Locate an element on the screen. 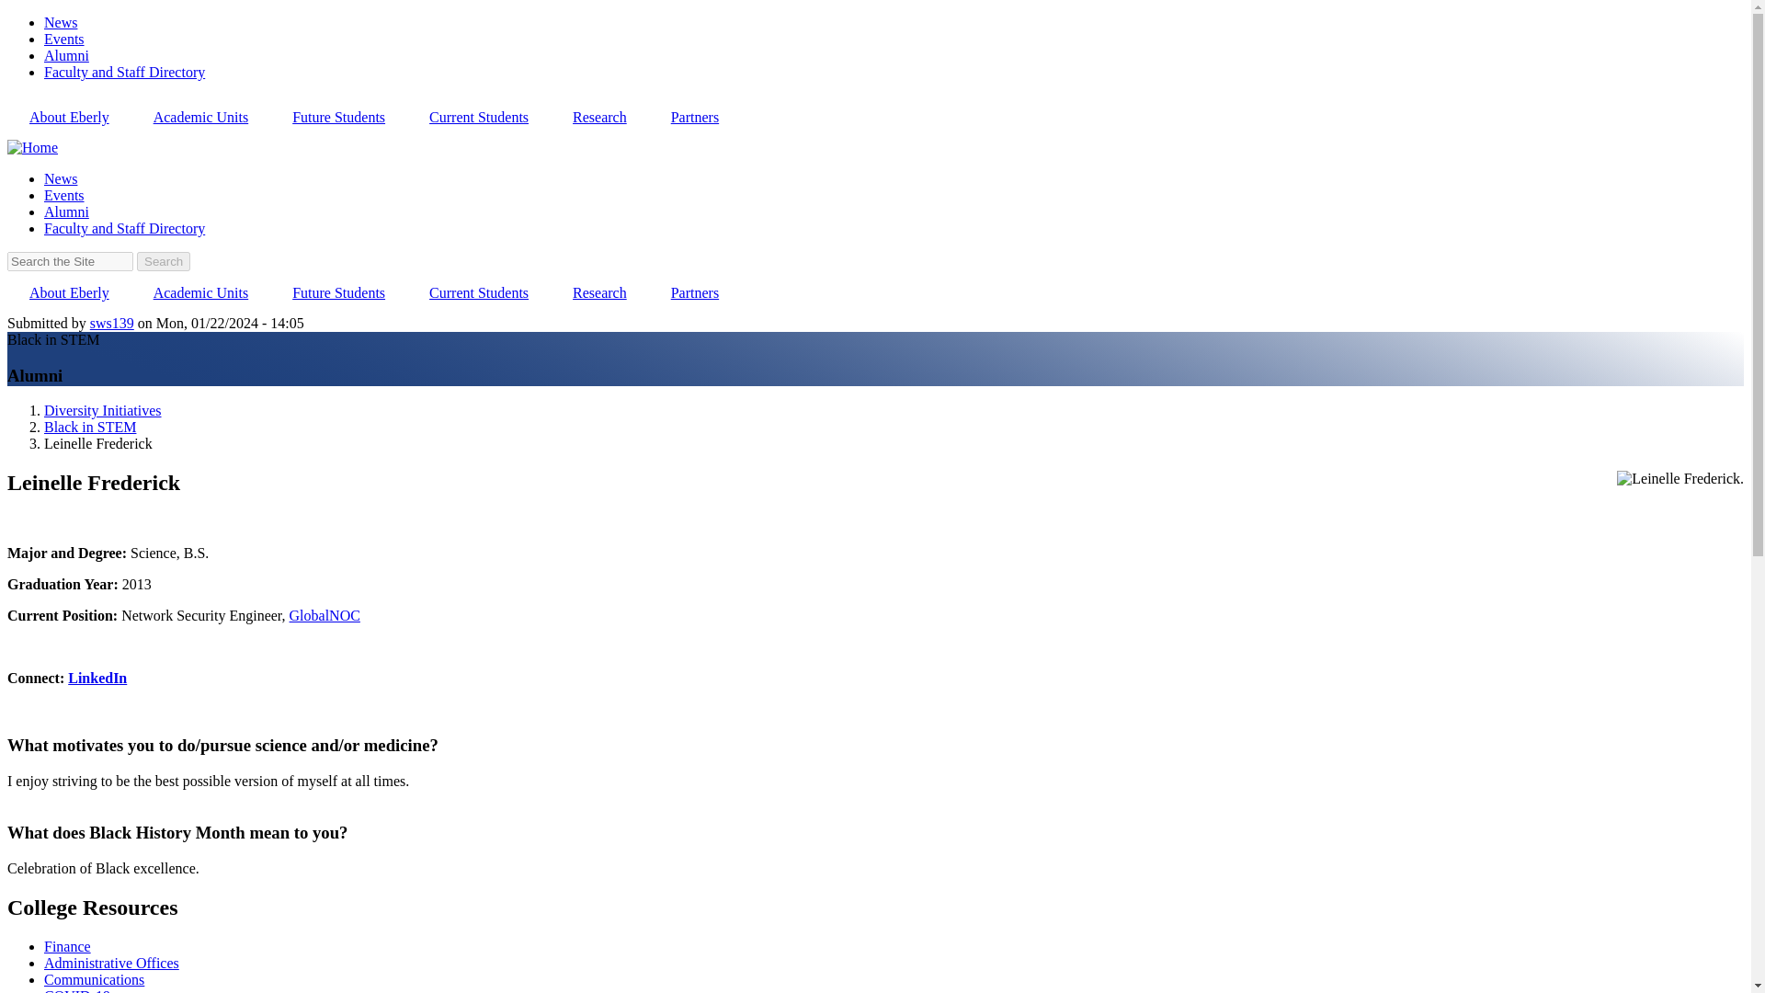  News is located at coordinates (61, 22).